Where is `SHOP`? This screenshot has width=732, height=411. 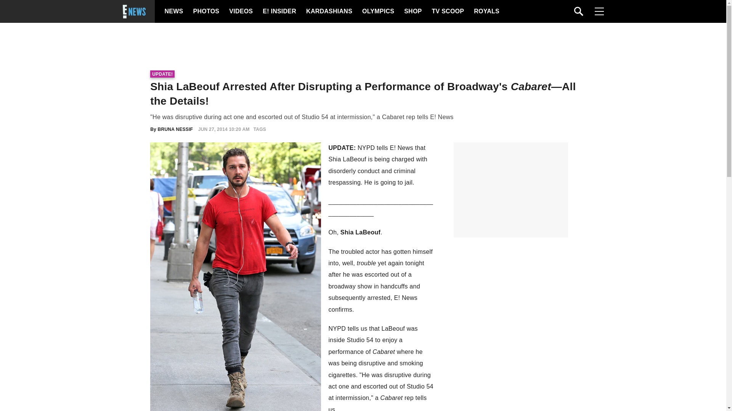
SHOP is located at coordinates (412, 11).